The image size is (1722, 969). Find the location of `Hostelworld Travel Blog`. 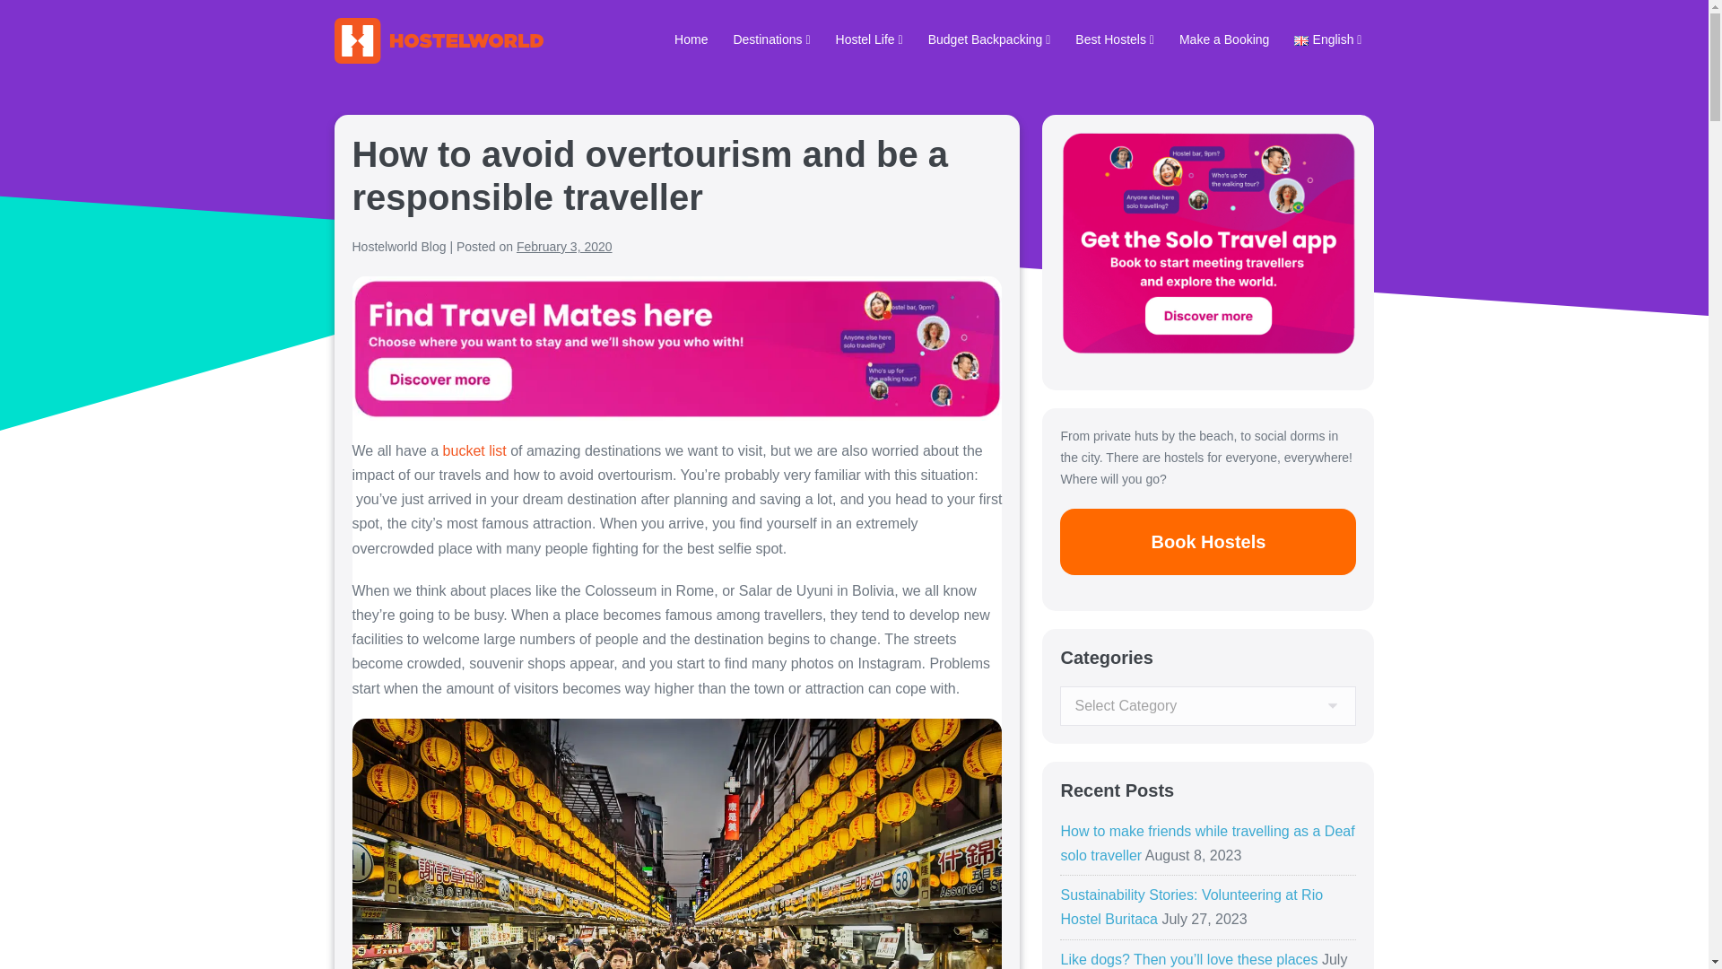

Hostelworld Travel Blog is located at coordinates (438, 41).